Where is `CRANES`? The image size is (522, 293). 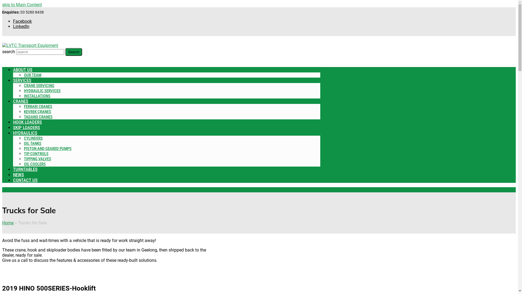
CRANES is located at coordinates (21, 101).